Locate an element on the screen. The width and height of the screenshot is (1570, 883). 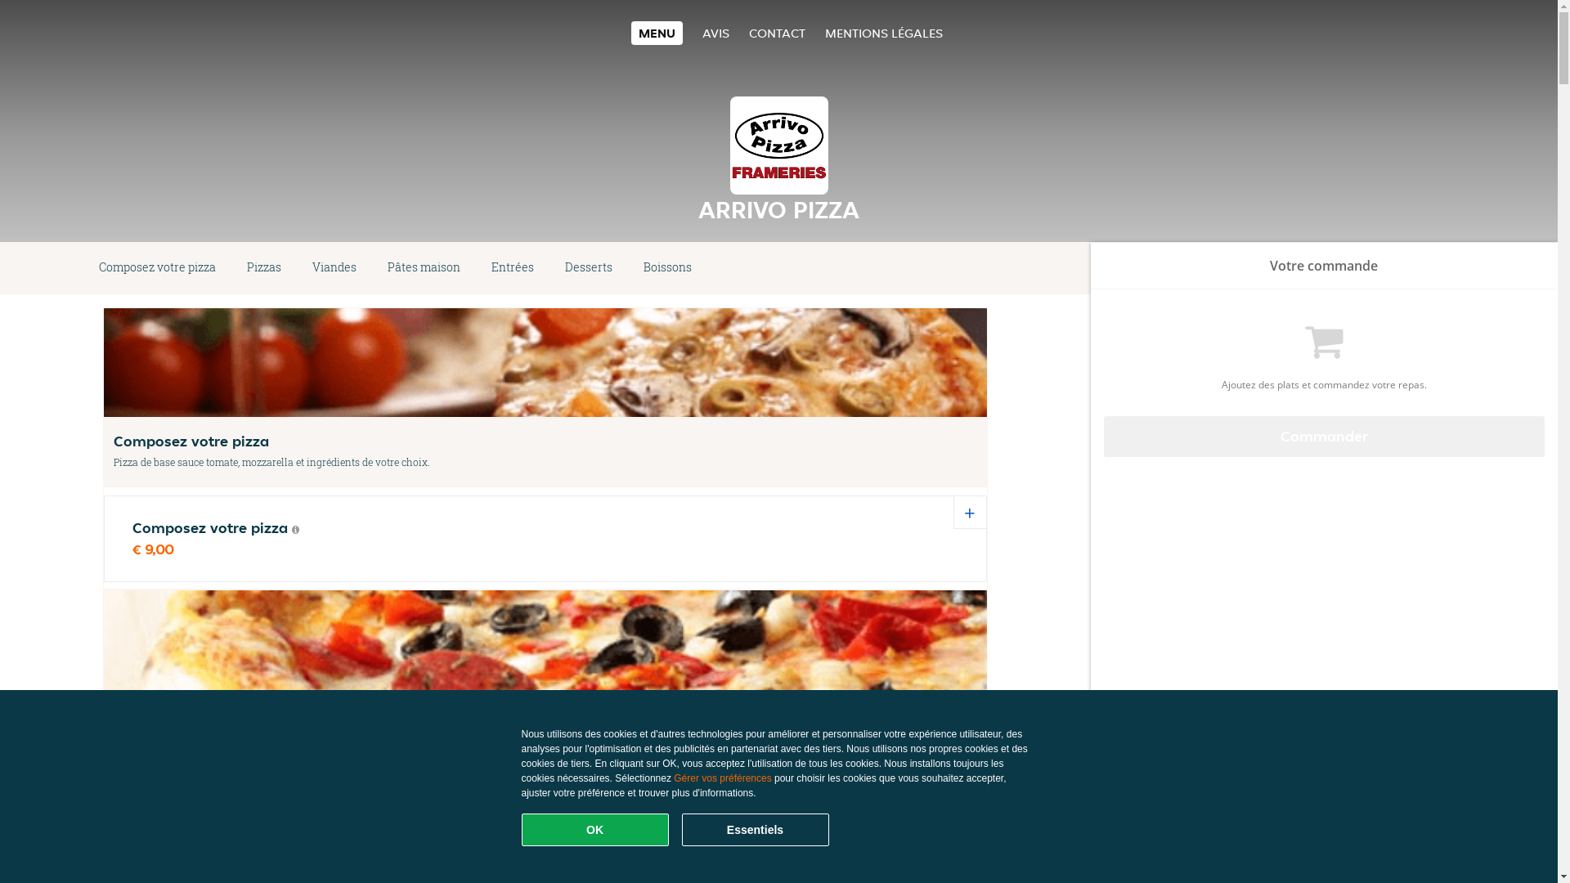
Desserts is located at coordinates (589, 268).